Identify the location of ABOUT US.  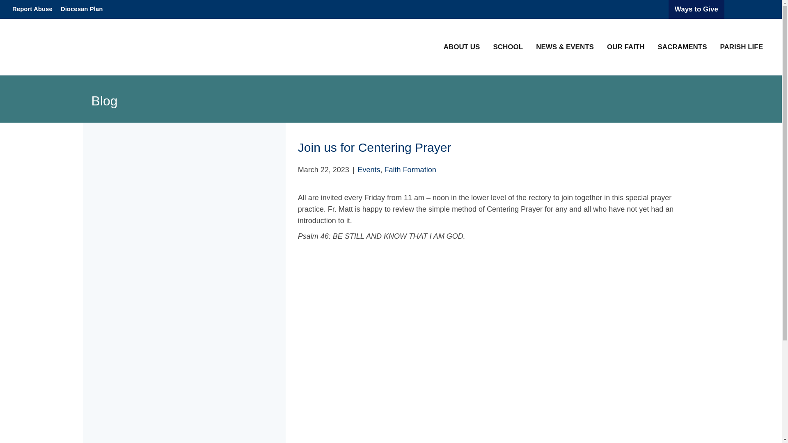
(462, 47).